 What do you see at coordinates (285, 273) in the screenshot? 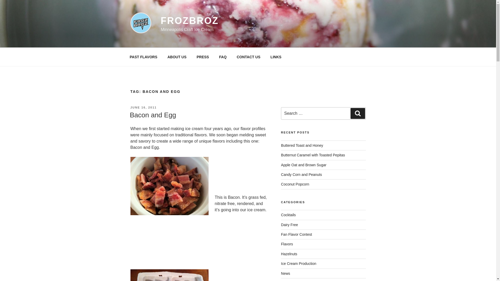
I see `News` at bounding box center [285, 273].